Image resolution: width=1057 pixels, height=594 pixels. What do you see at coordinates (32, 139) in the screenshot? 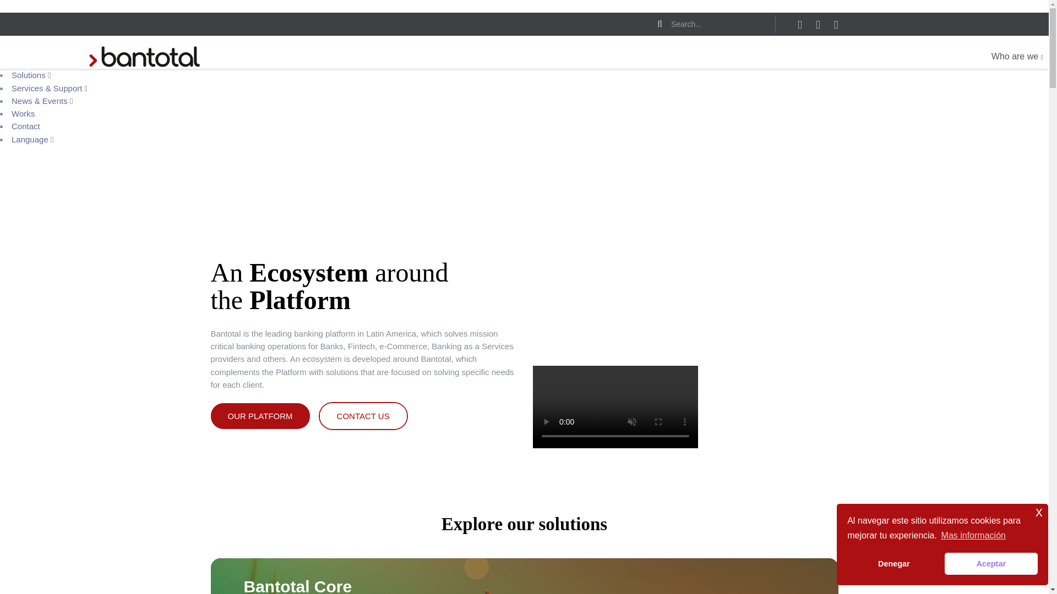
I see `Language` at bounding box center [32, 139].